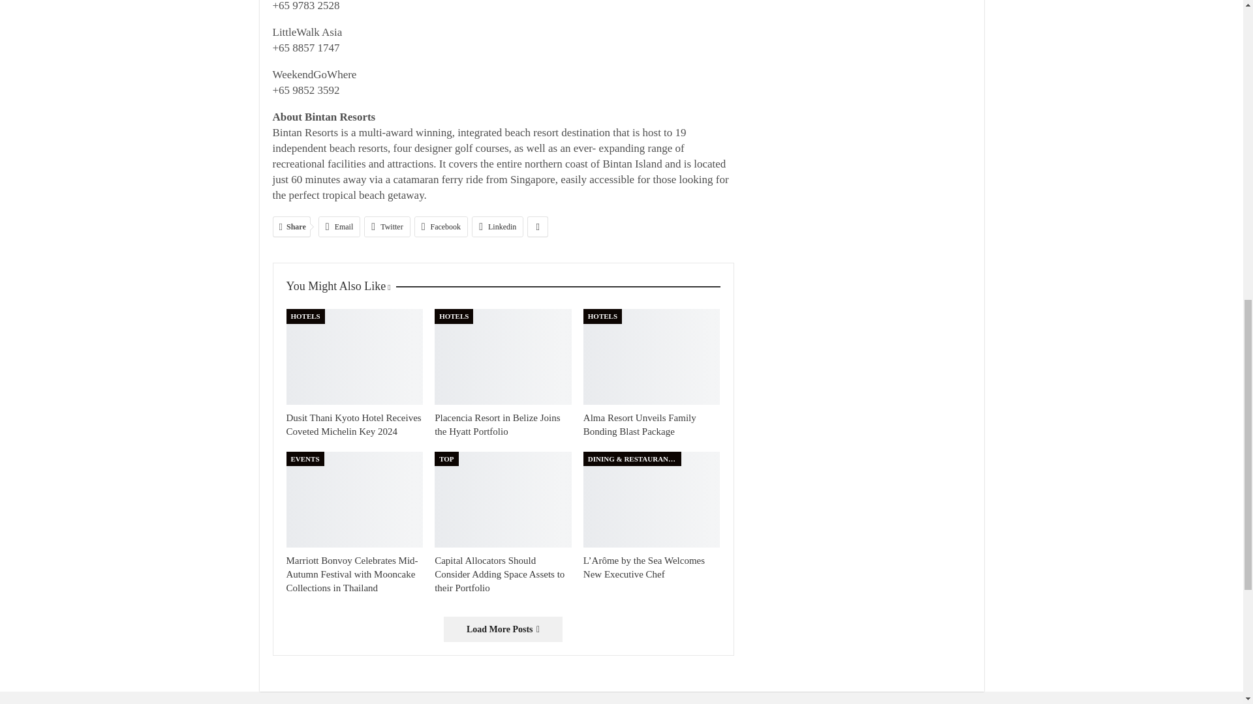 The height and width of the screenshot is (704, 1253). Describe the element at coordinates (503, 629) in the screenshot. I see `Load More Posts` at that location.